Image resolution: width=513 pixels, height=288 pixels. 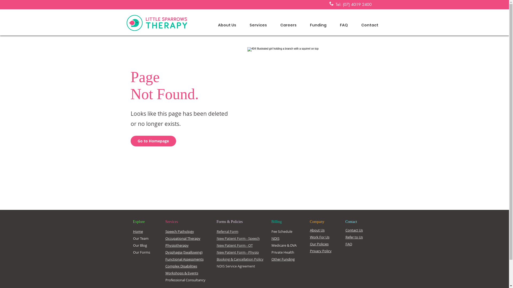 I want to click on Workshops & Events, so click(x=182, y=273).